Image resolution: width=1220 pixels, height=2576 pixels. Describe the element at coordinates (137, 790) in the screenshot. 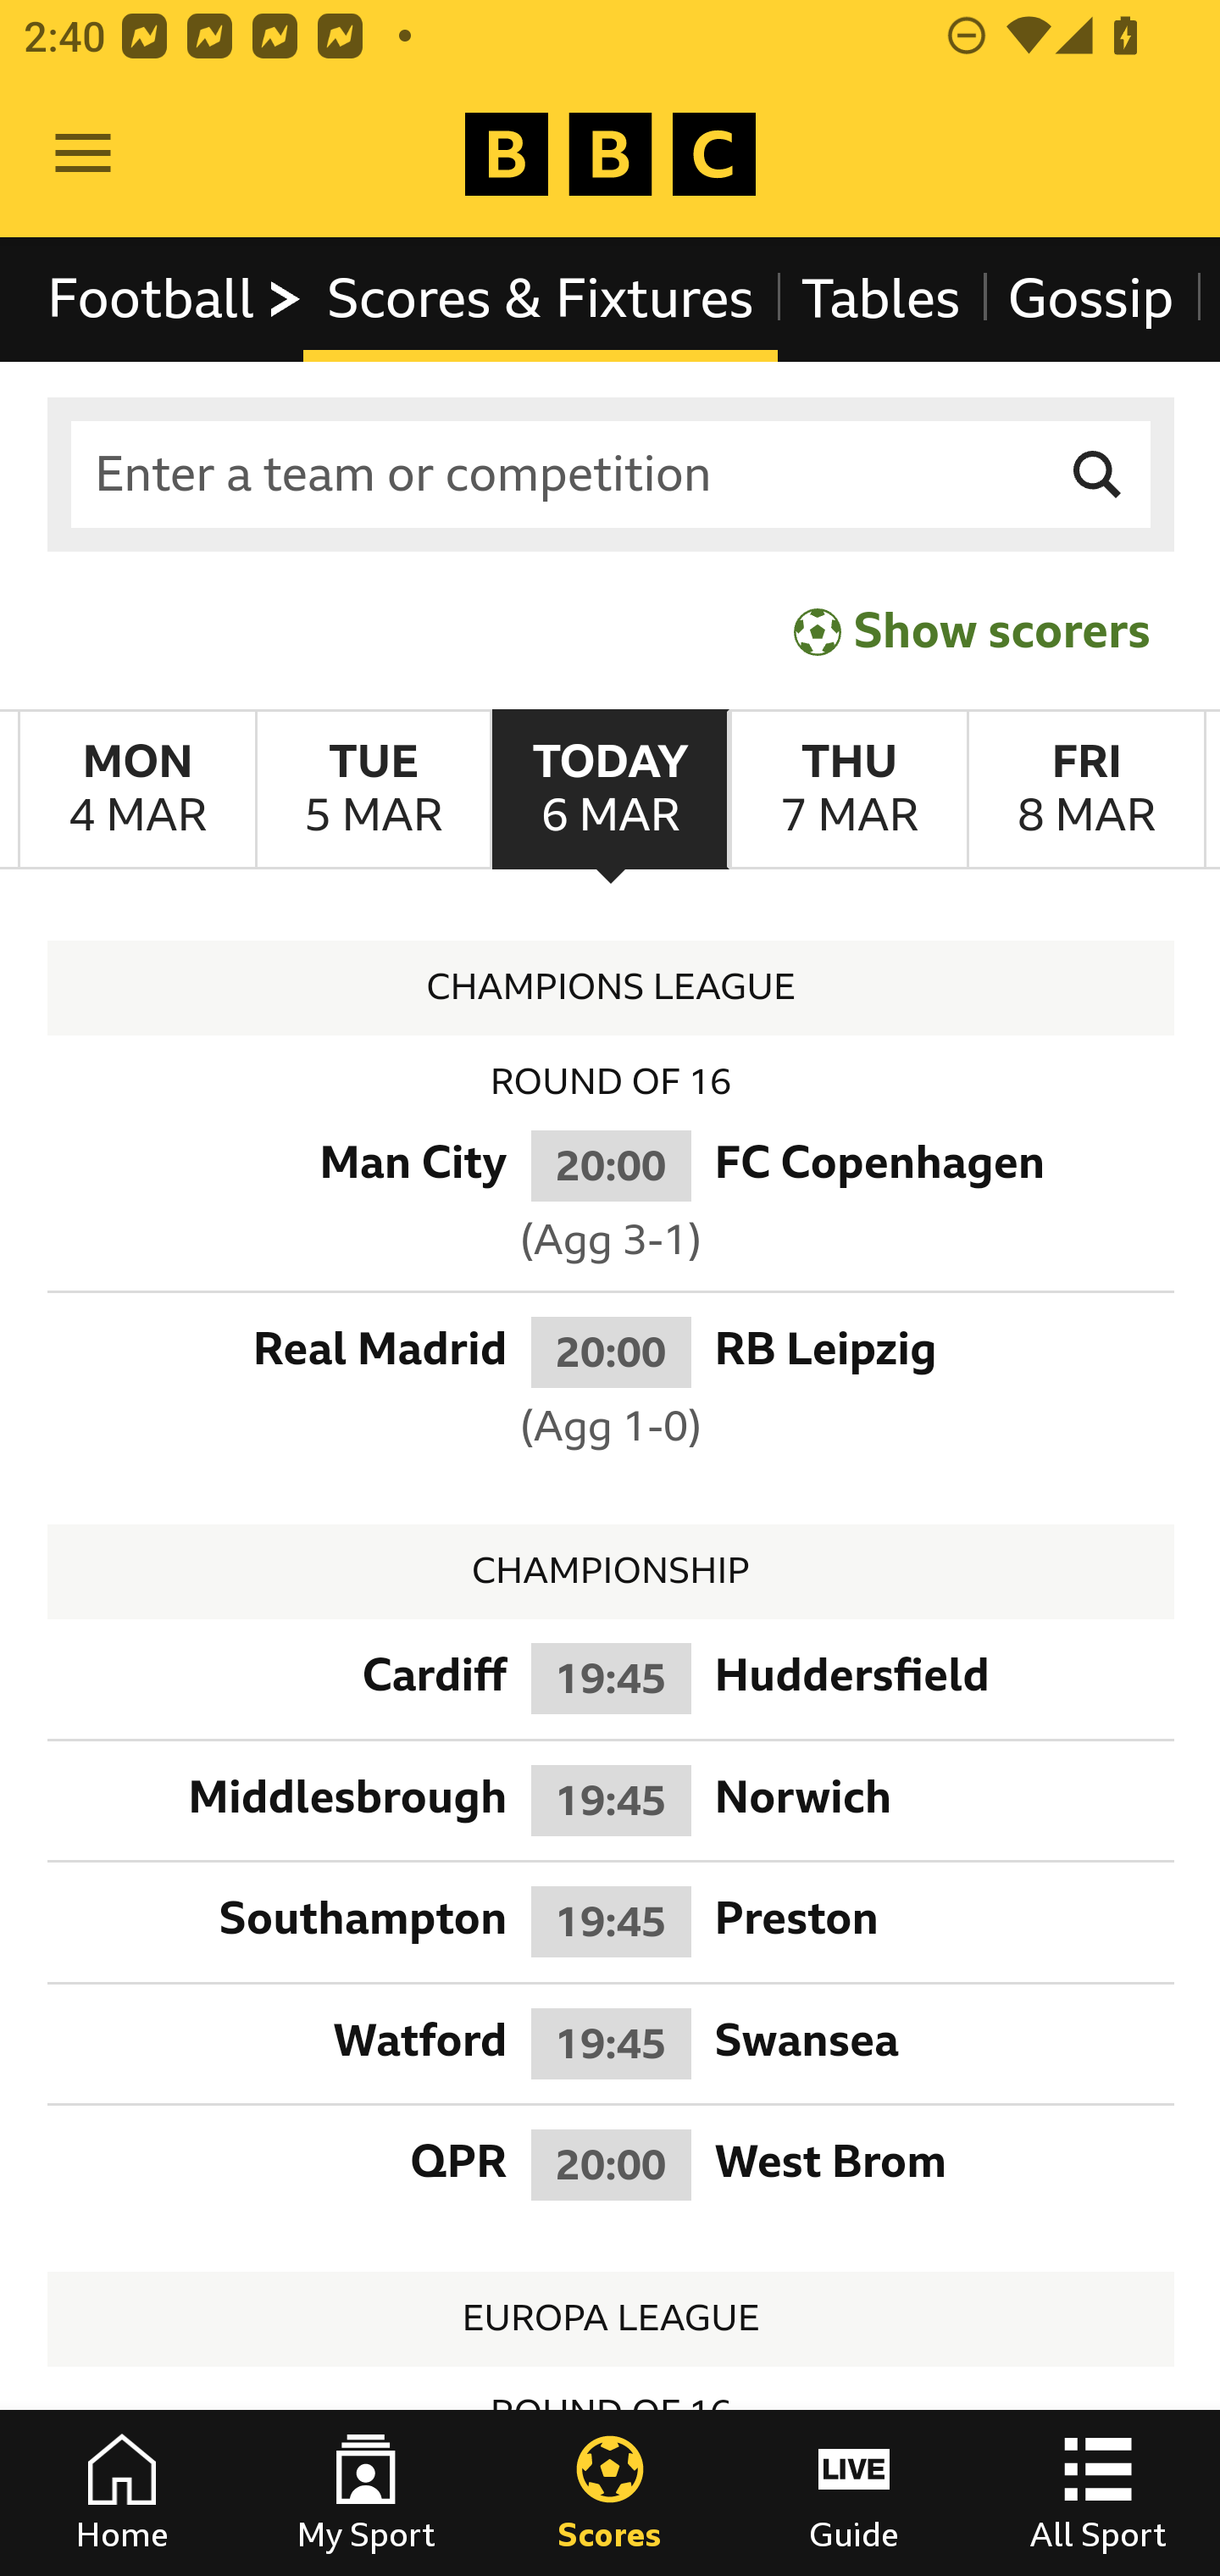

I see `MondayMarch 4th Monday March 4th` at that location.